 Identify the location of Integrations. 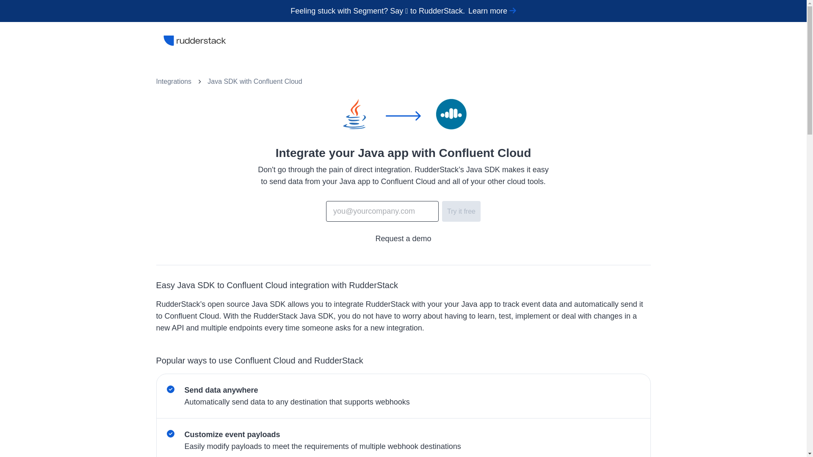
(174, 81).